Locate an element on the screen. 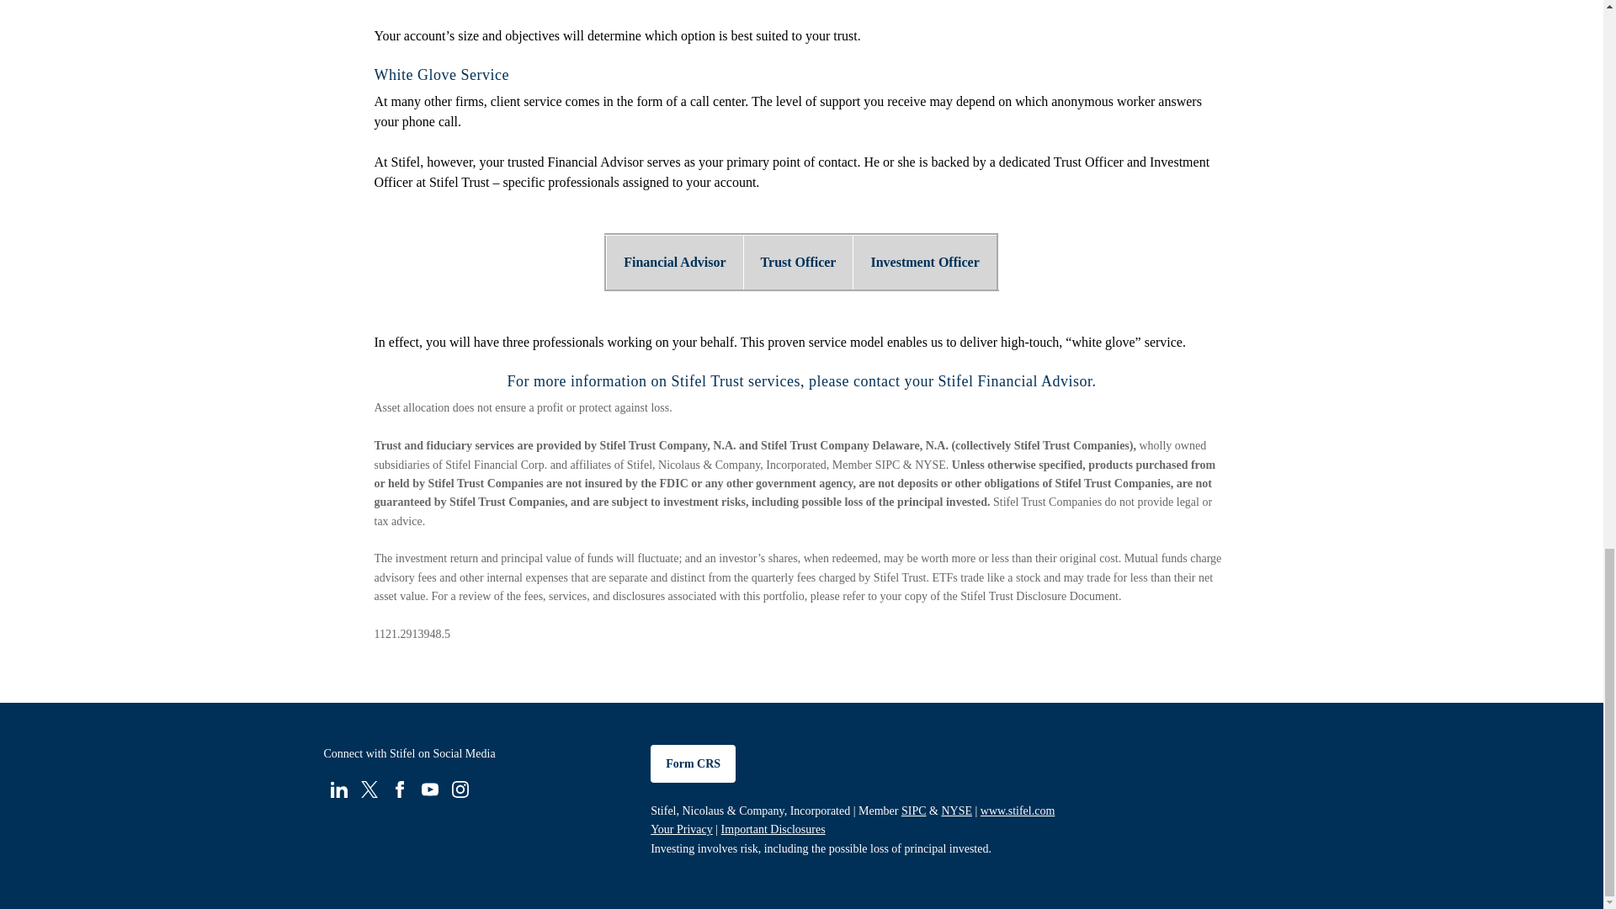  Important Disclosures is located at coordinates (773, 829).